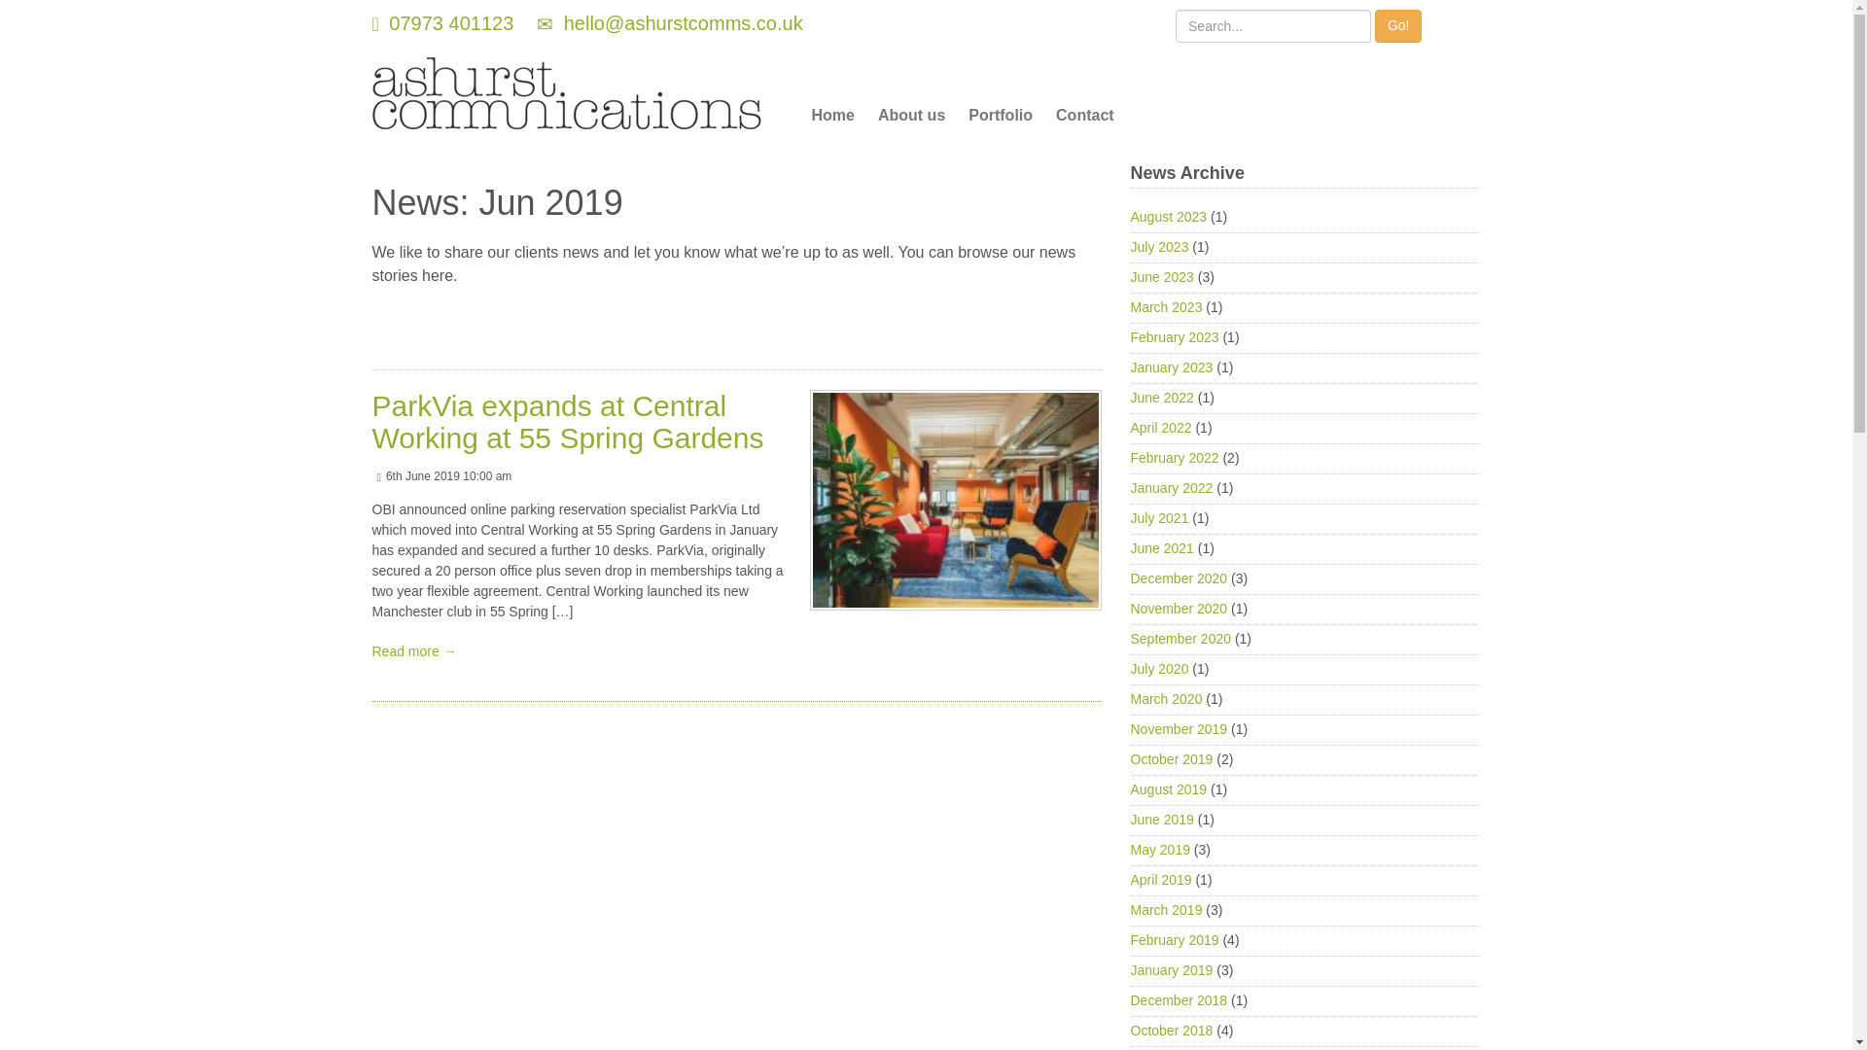 This screenshot has height=1050, width=1867. I want to click on April 2022, so click(1159, 428).